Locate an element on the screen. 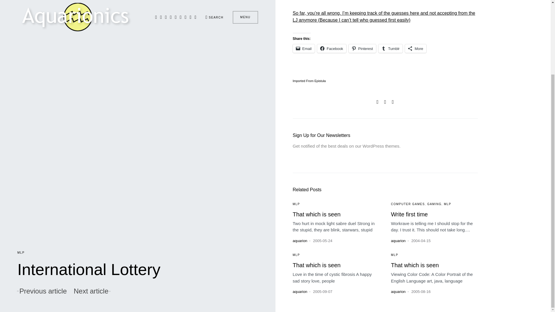  Click to email a link to a friend is located at coordinates (304, 49).